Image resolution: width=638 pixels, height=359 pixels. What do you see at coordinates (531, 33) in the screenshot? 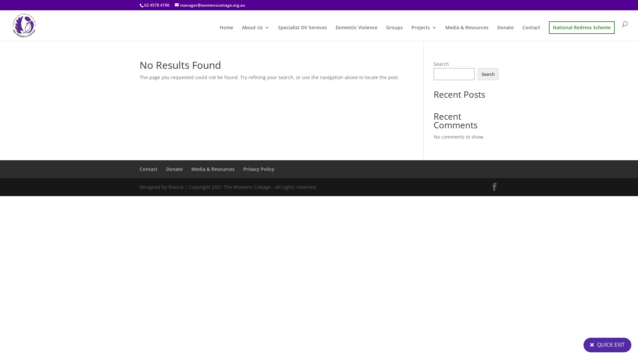
I see `Contact` at bounding box center [531, 33].